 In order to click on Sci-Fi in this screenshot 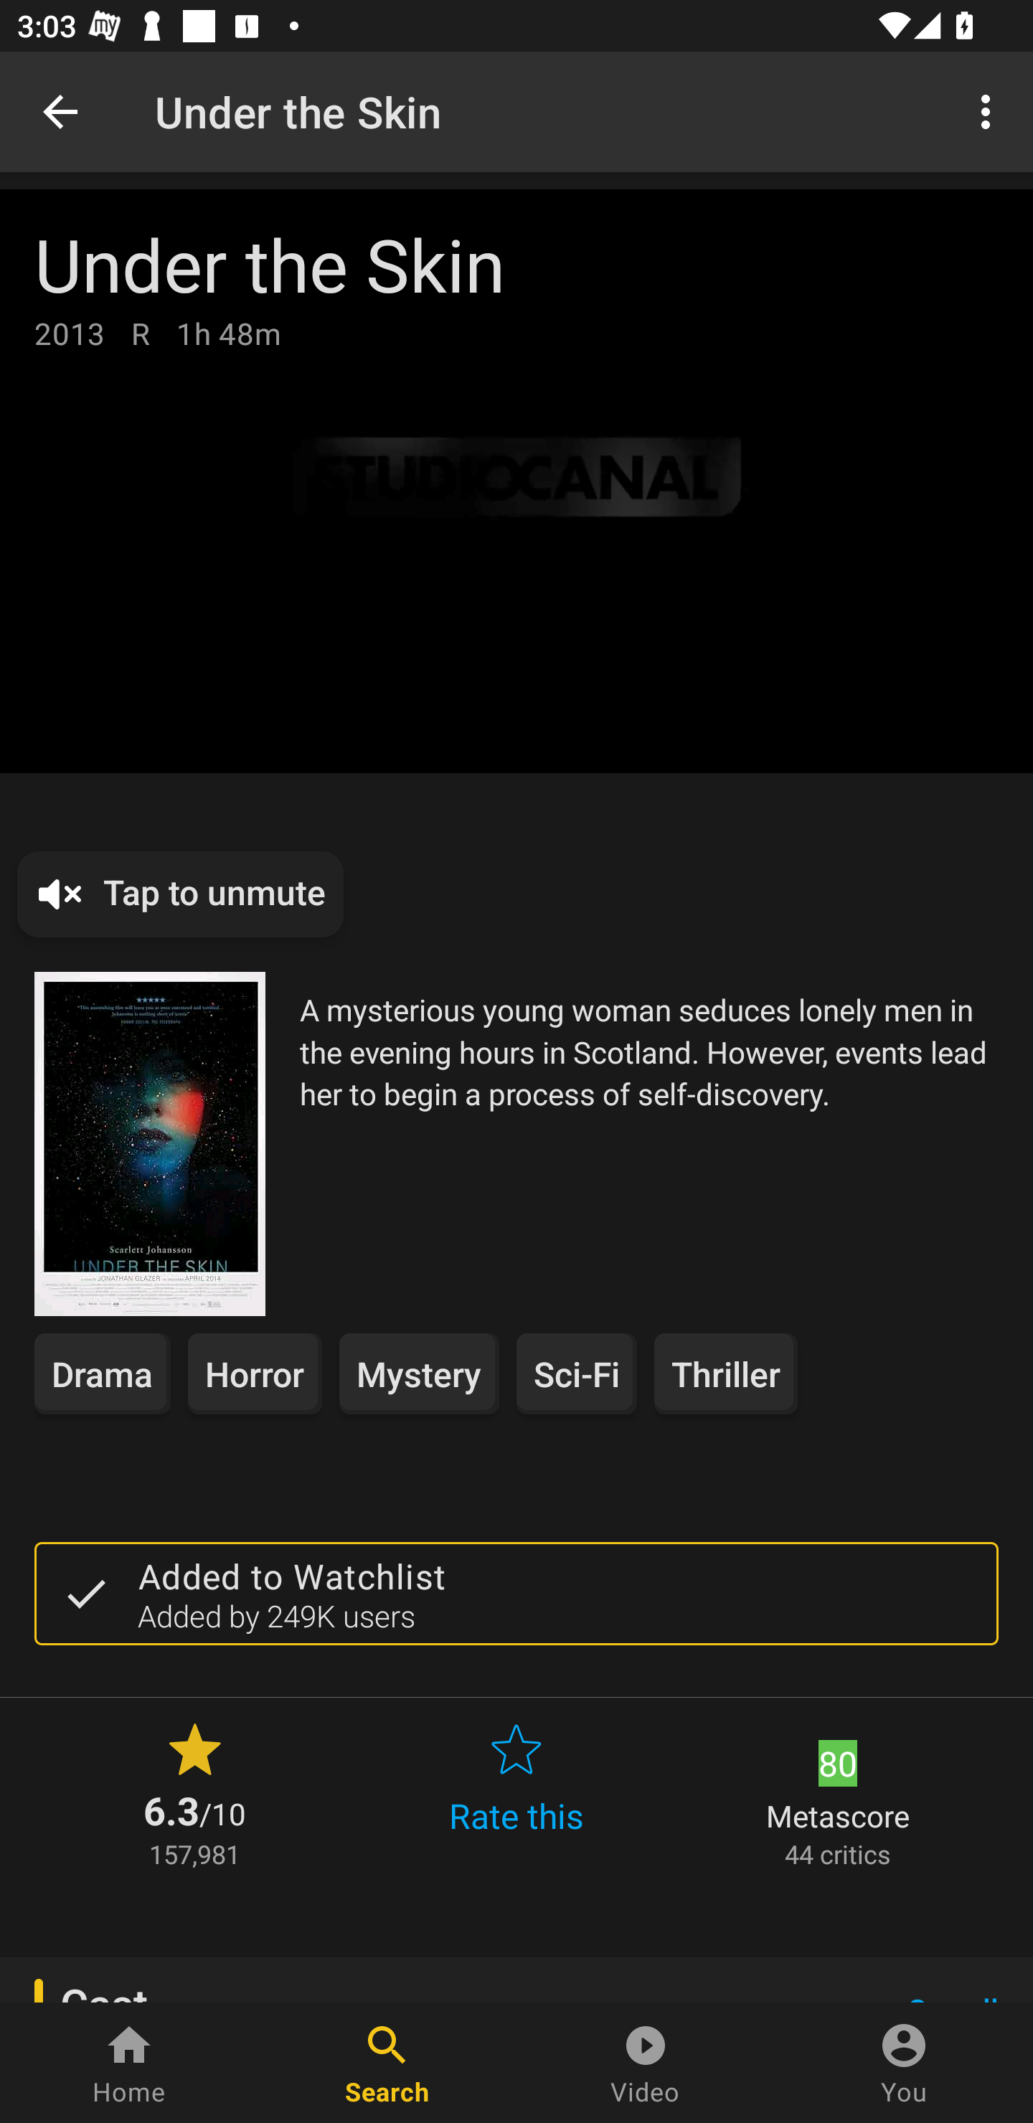, I will do `click(577, 1373)`.